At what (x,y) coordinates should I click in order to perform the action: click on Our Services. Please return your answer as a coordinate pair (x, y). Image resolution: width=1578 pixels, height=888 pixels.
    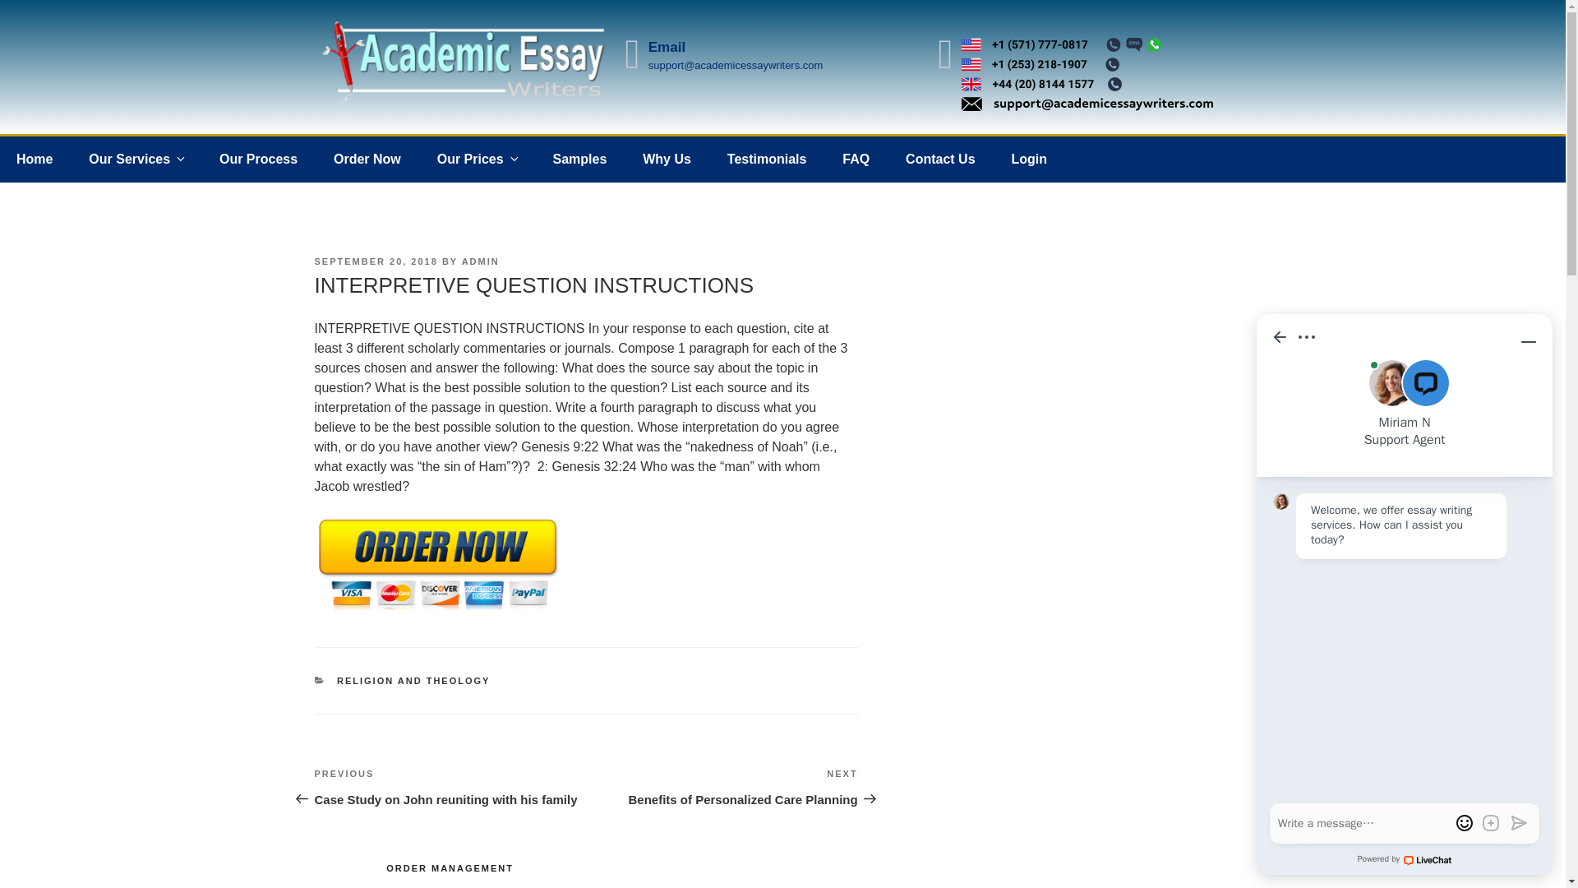
    Looking at the image, I should click on (136, 160).